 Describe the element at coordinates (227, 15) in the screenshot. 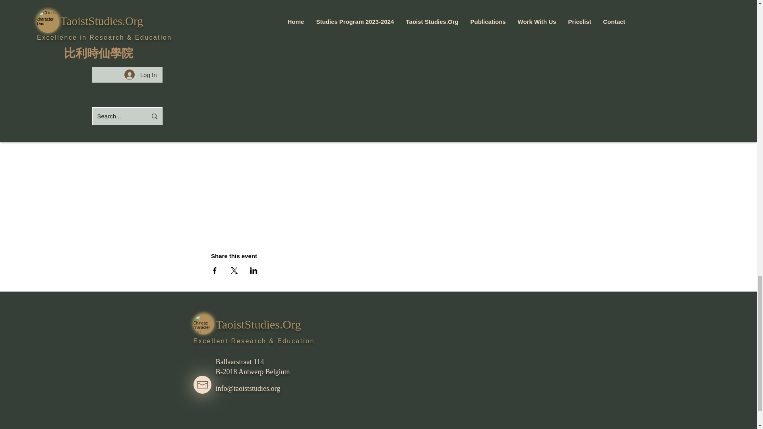

I see `More info` at that location.